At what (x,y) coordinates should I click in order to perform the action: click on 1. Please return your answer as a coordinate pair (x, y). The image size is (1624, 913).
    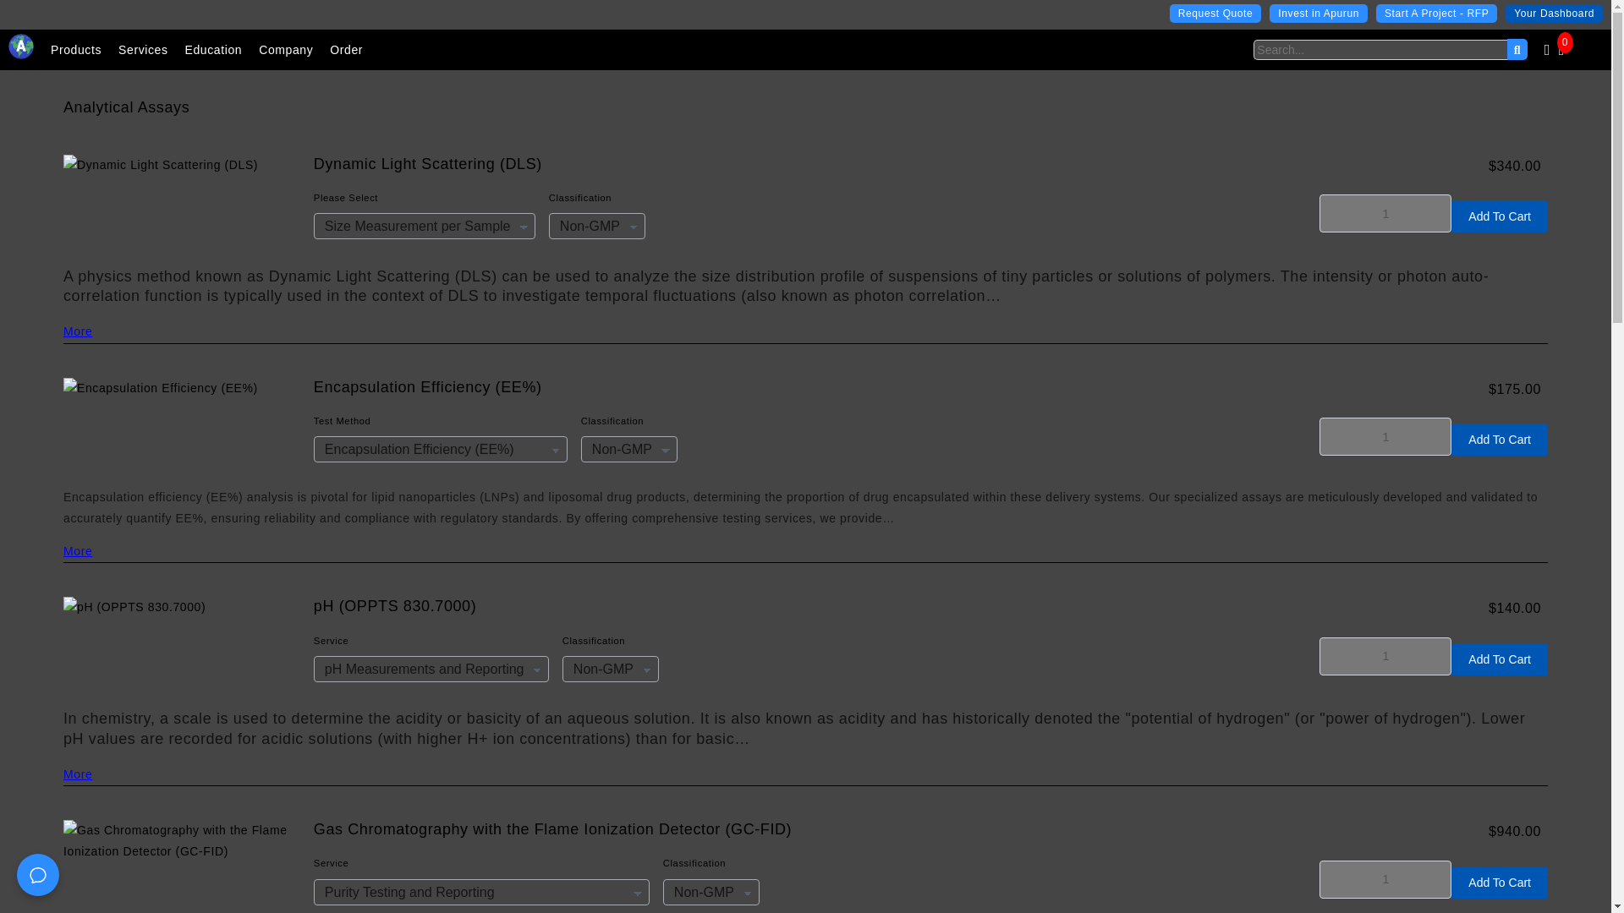
    Looking at the image, I should click on (1385, 213).